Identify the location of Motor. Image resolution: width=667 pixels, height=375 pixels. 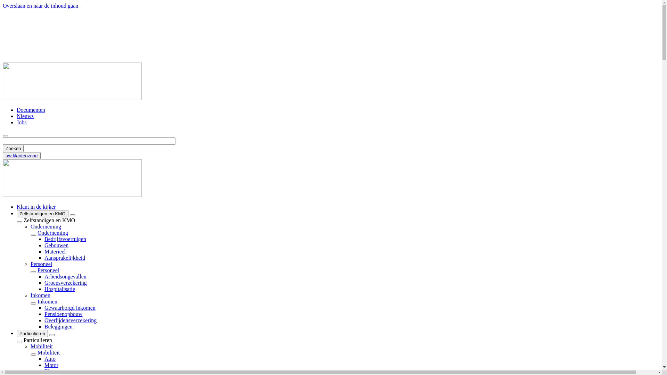
(51, 365).